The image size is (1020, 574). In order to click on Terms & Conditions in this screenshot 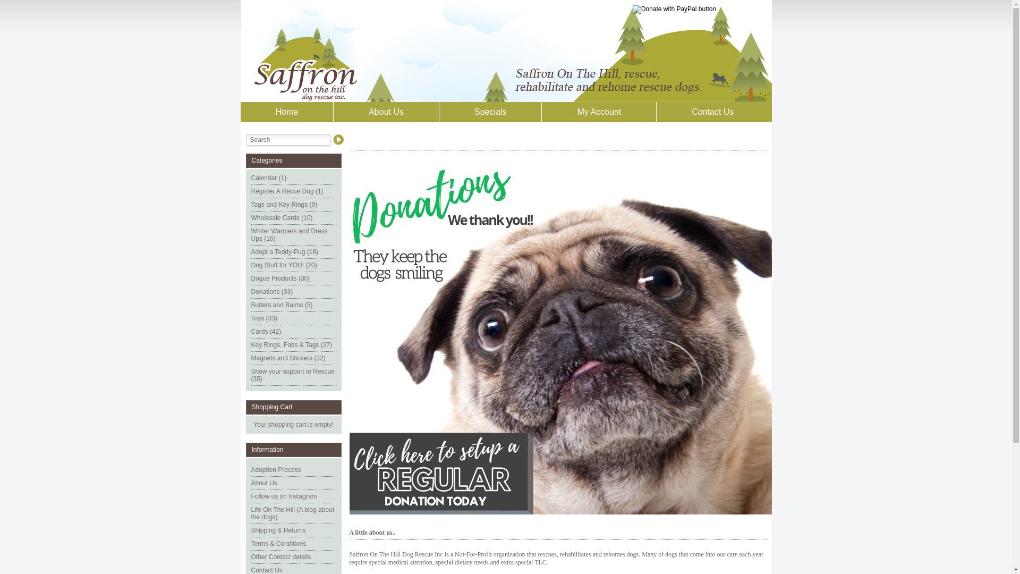, I will do `click(278, 544)`.